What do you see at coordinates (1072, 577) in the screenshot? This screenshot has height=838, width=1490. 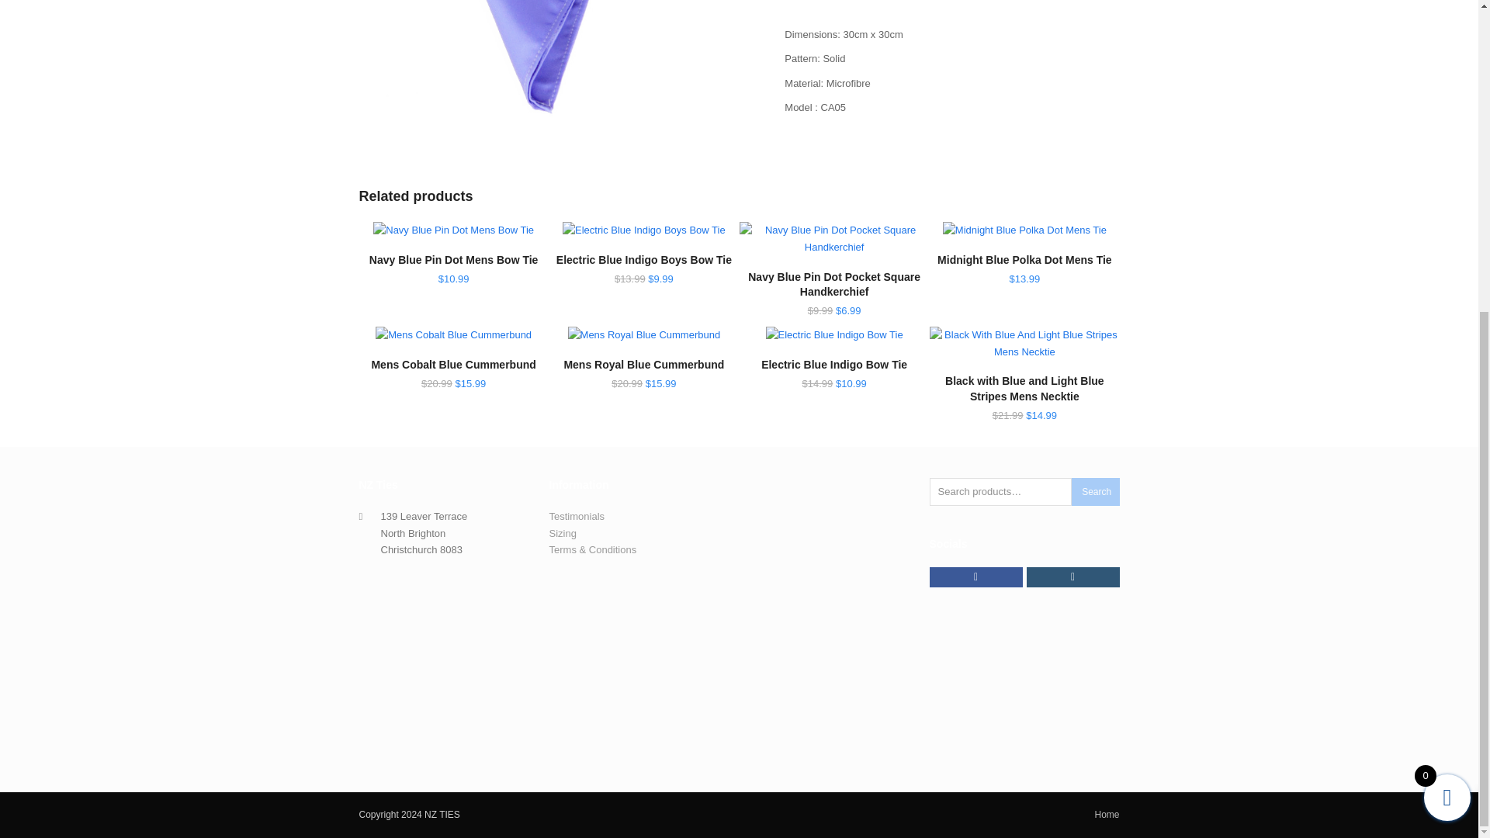 I see `Instagram` at bounding box center [1072, 577].